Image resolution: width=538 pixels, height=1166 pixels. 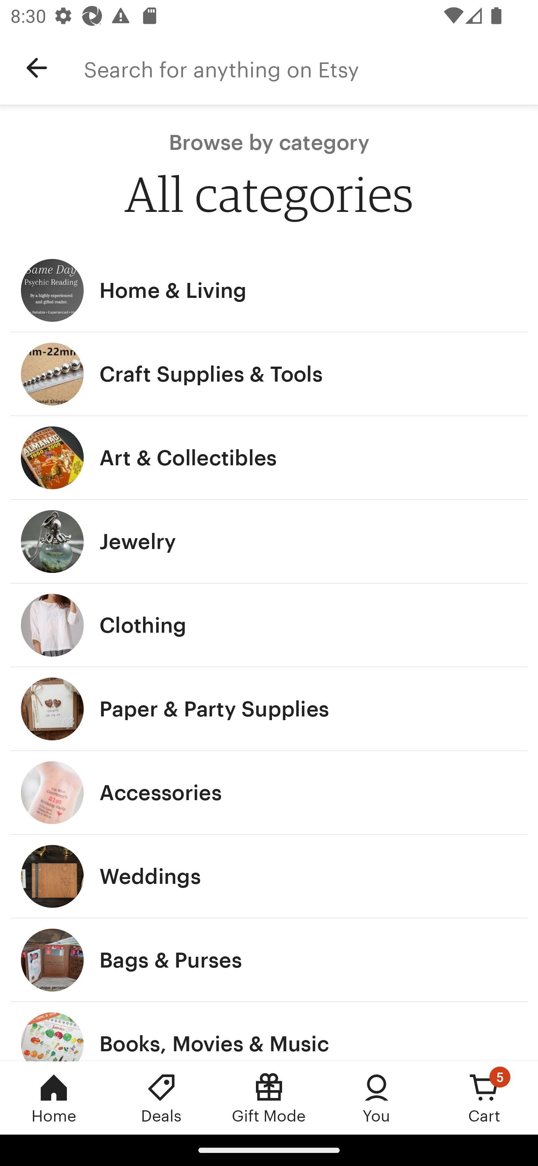 I want to click on Paper & Party Supplies, so click(x=269, y=709).